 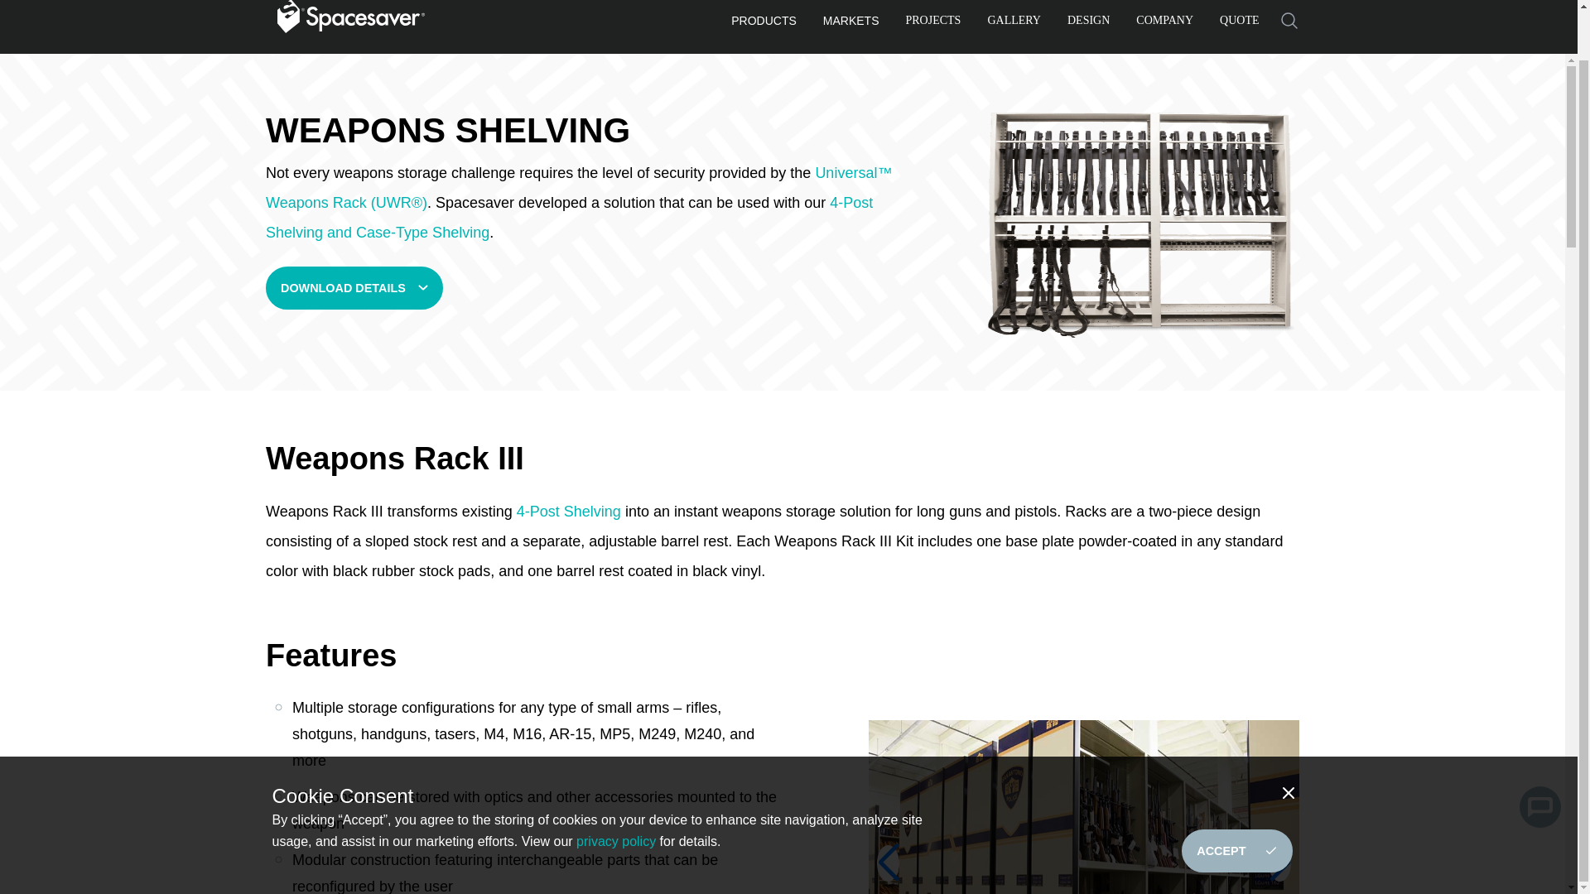 I want to click on 4-Post Shelving and Case-Type Shelving, so click(x=569, y=217).